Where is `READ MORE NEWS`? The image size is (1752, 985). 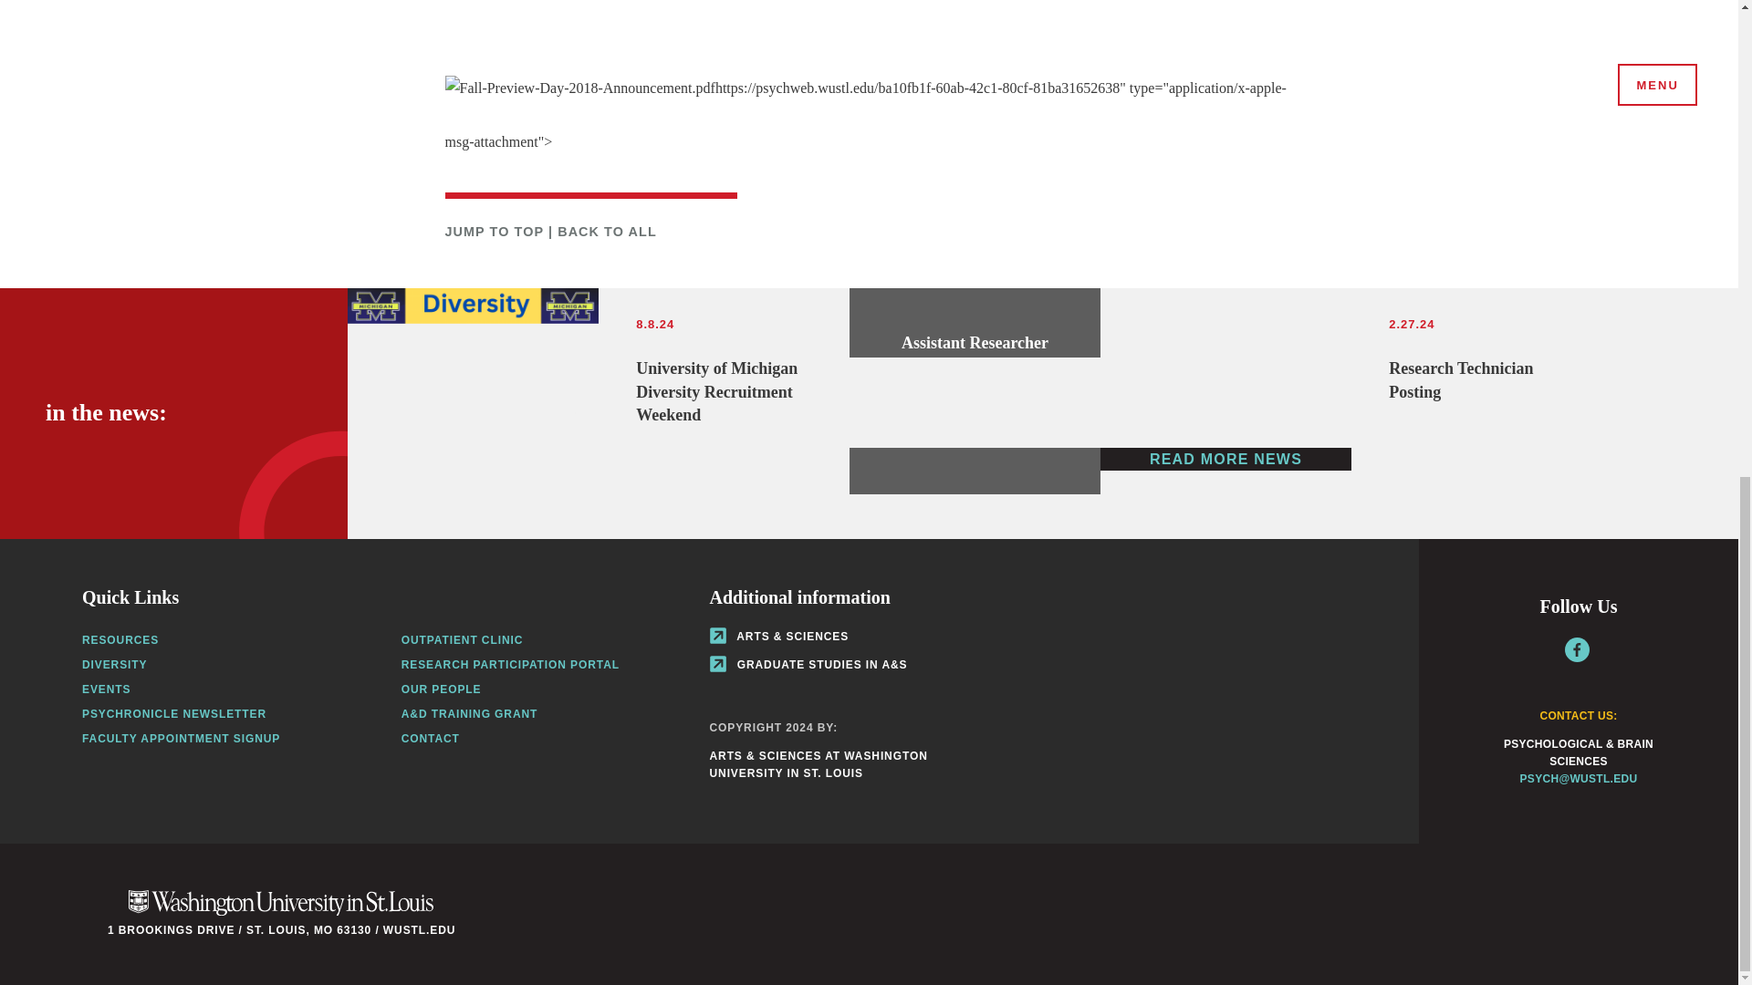 READ MORE NEWS is located at coordinates (181, 739).